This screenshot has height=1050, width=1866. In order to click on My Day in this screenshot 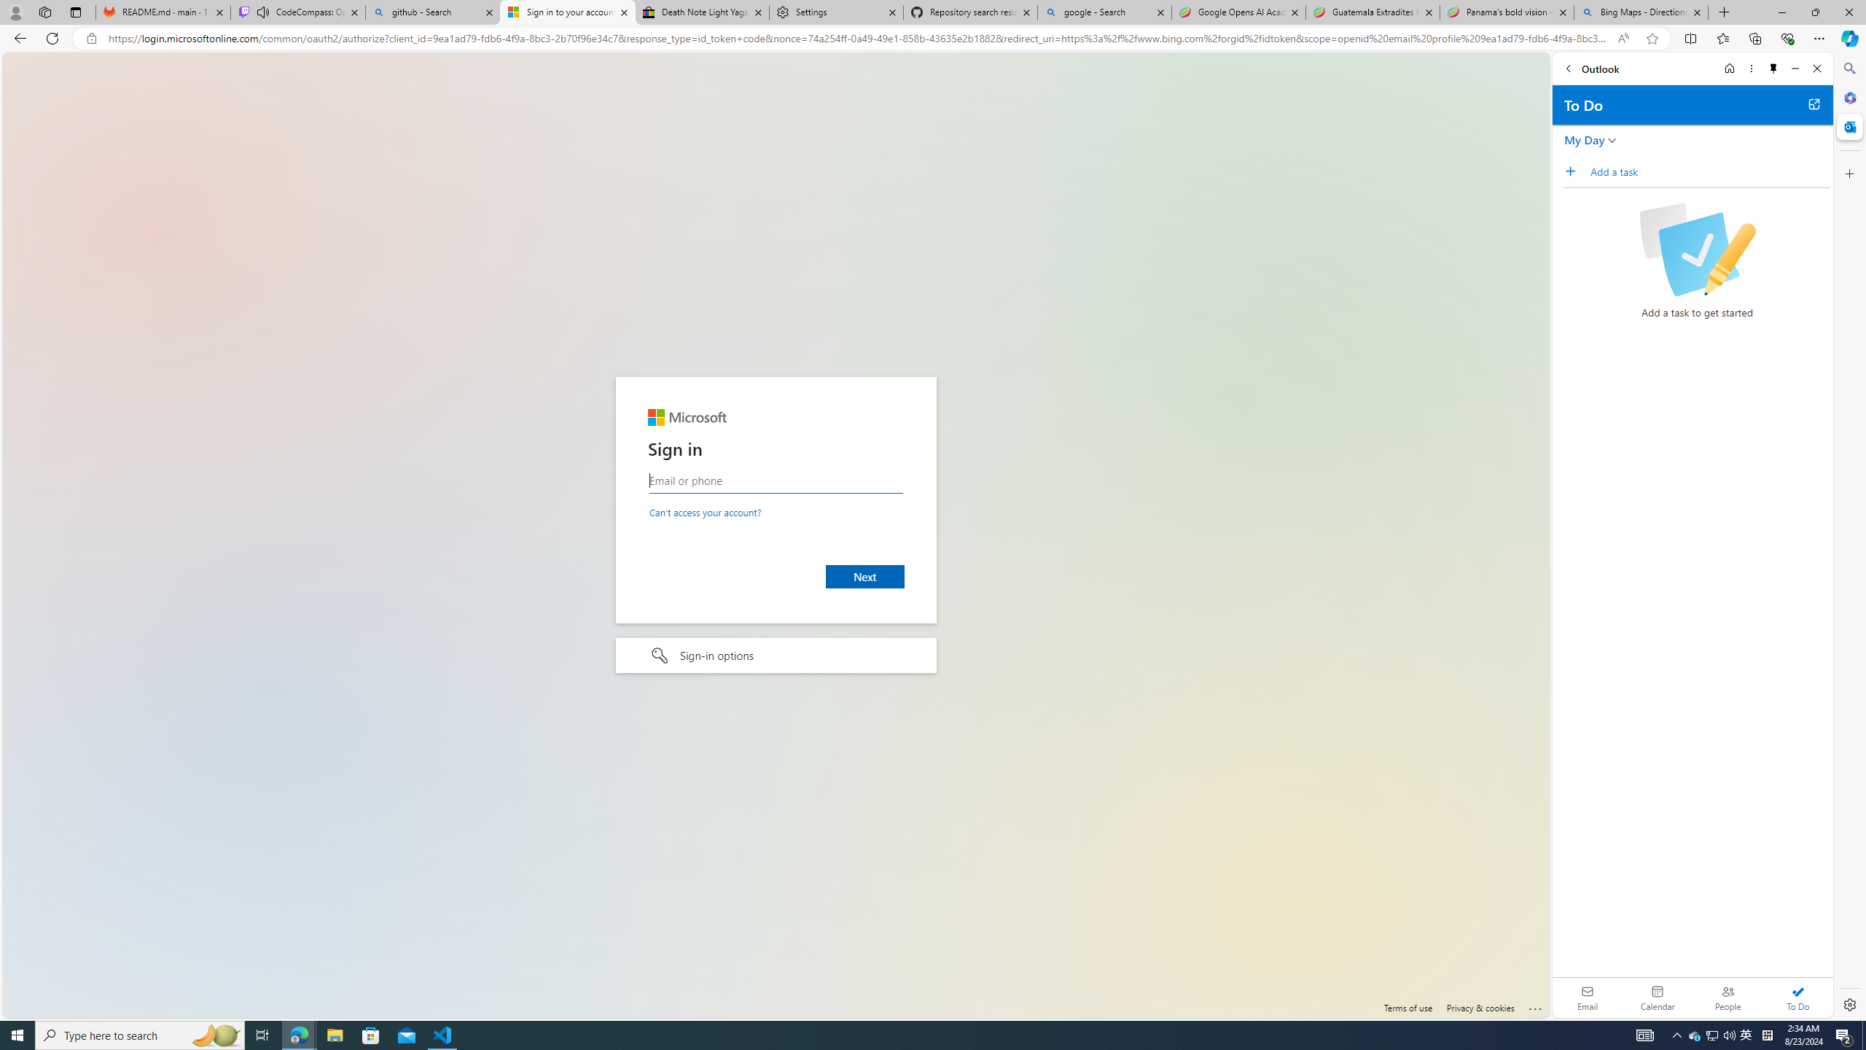, I will do `click(1584, 140)`.